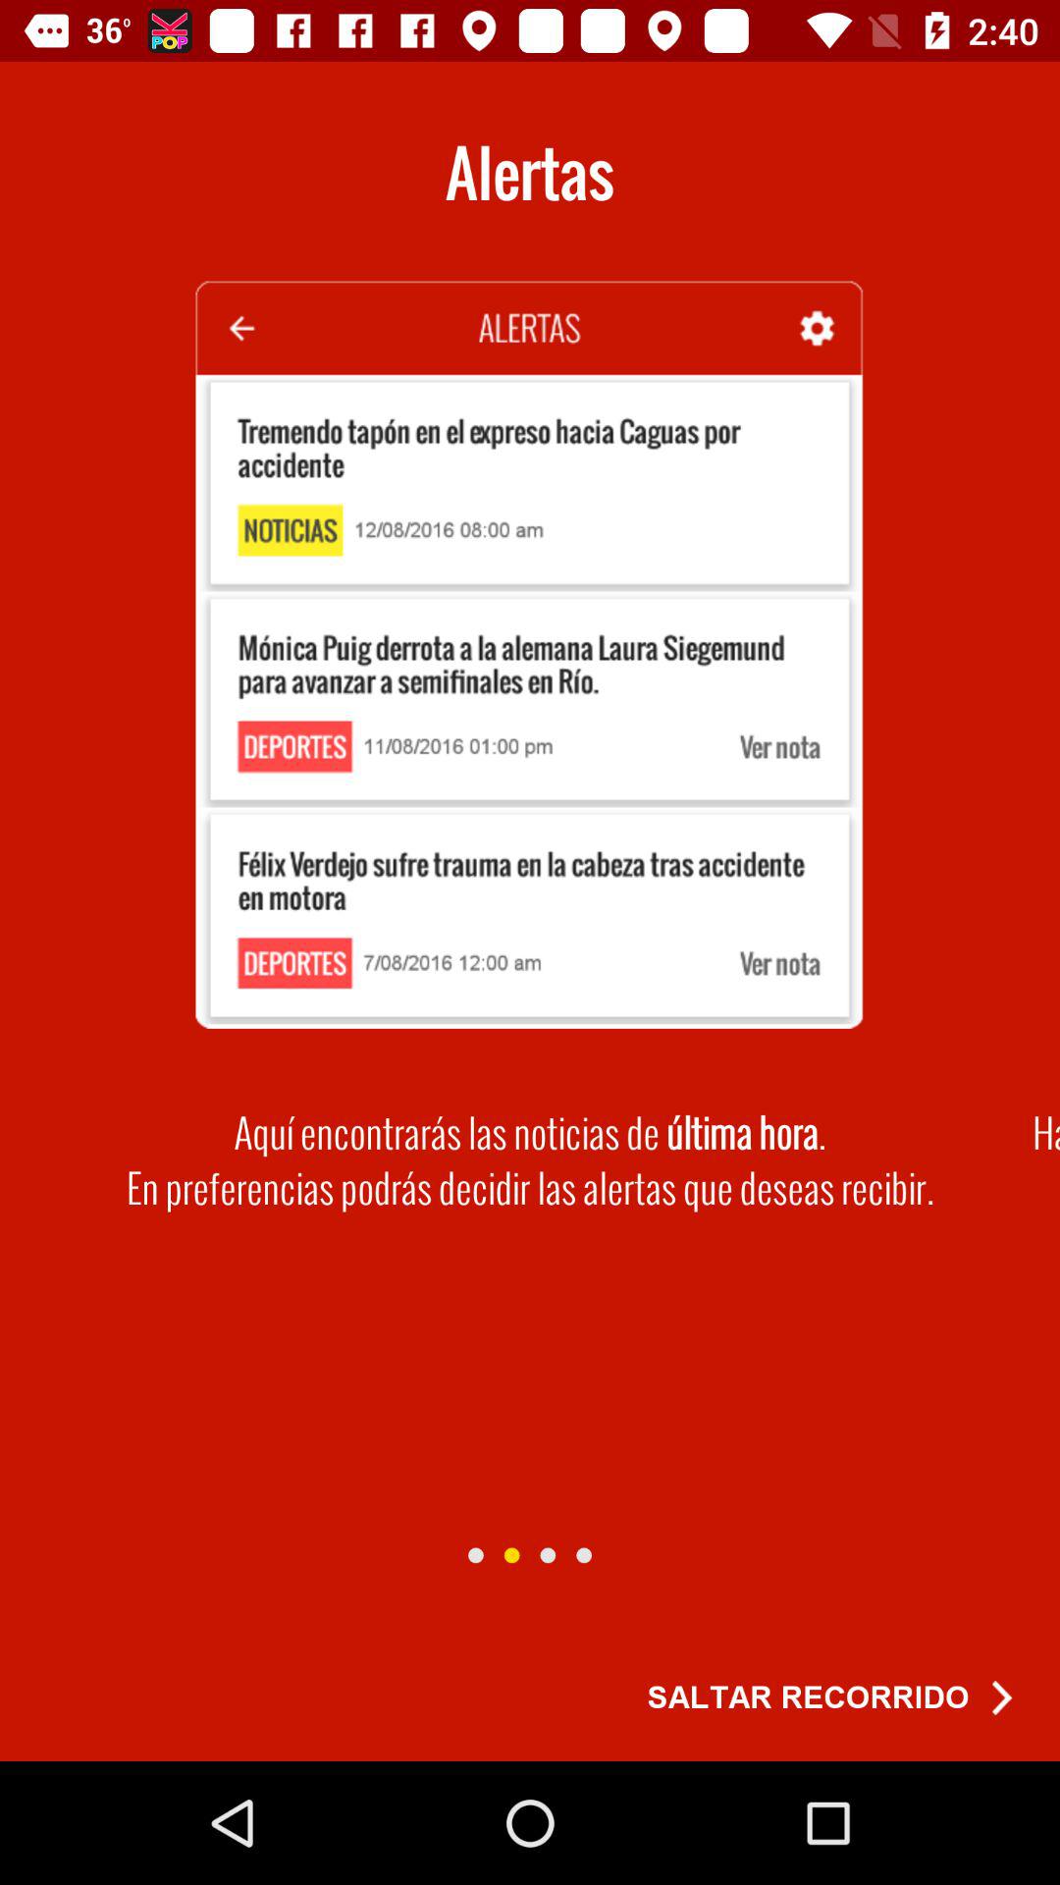 This screenshot has width=1060, height=1885. Describe the element at coordinates (511, 1555) in the screenshot. I see `go next page` at that location.